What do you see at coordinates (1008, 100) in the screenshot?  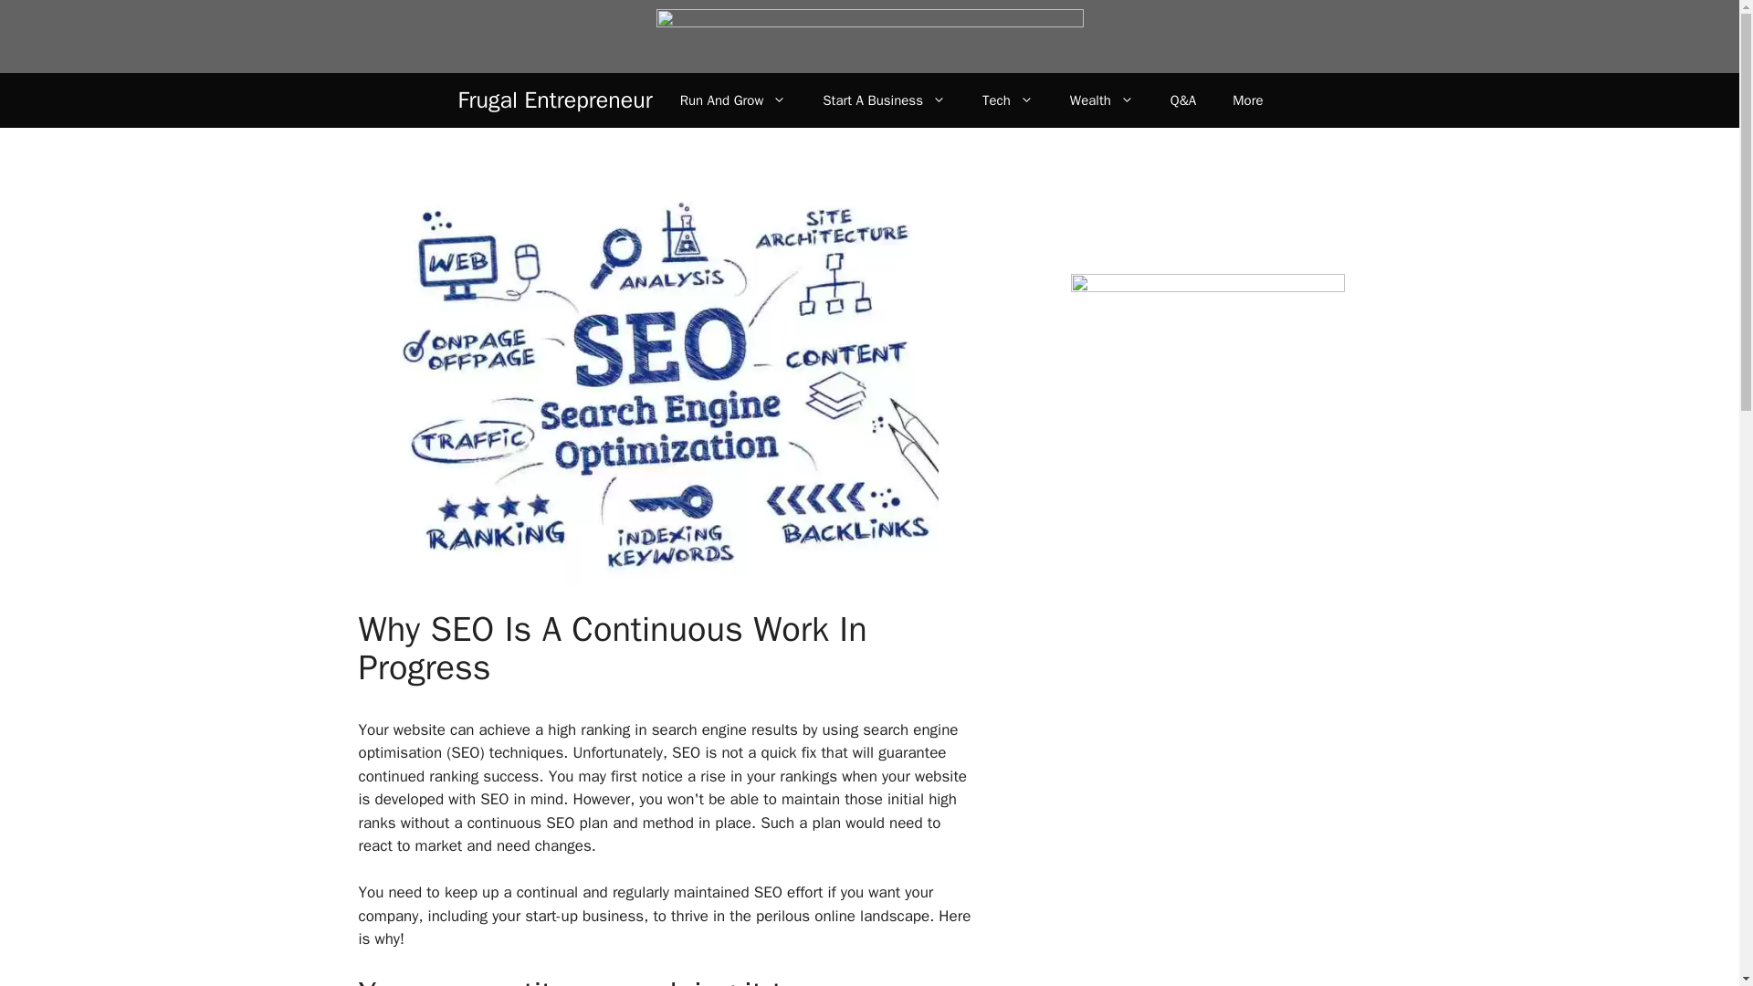 I see `Tech` at bounding box center [1008, 100].